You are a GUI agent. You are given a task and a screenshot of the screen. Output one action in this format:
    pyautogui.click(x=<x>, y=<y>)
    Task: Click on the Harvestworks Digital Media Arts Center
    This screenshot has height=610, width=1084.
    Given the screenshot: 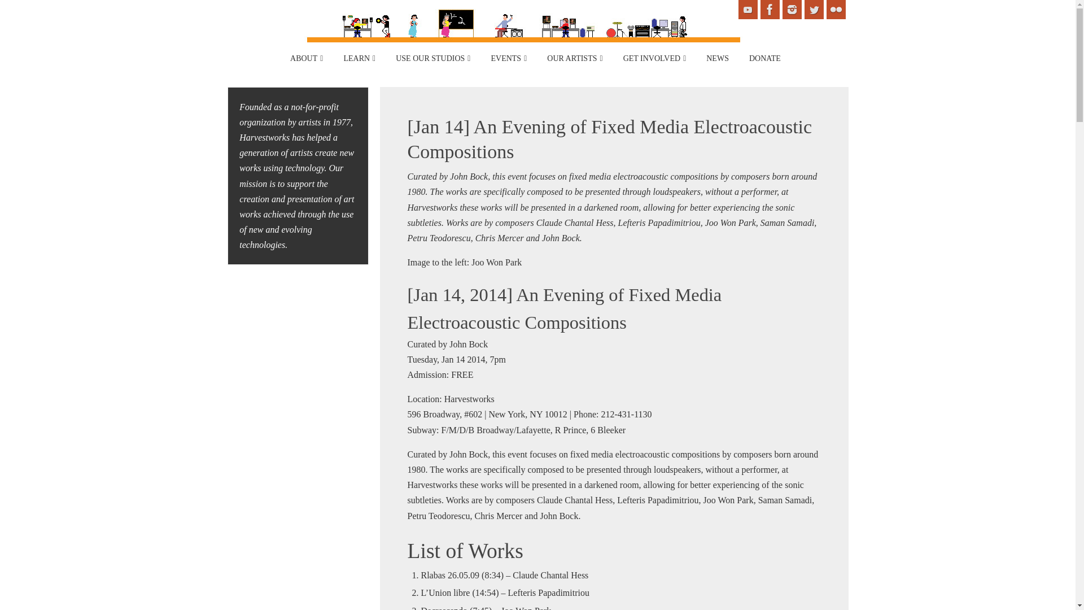 What is the action you would take?
    pyautogui.click(x=523, y=51)
    